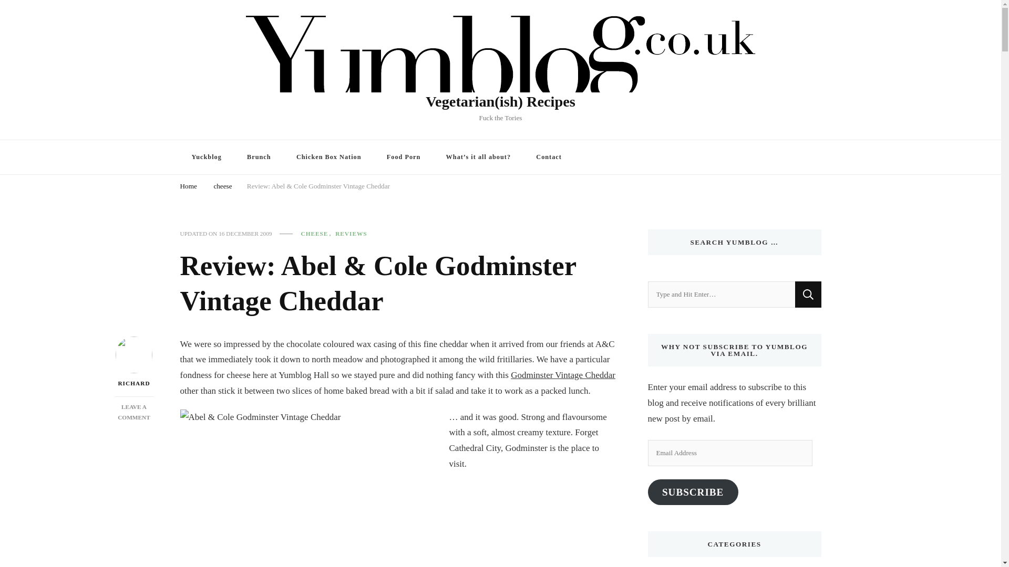 The width and height of the screenshot is (1009, 567). What do you see at coordinates (222, 187) in the screenshot?
I see `cheese` at bounding box center [222, 187].